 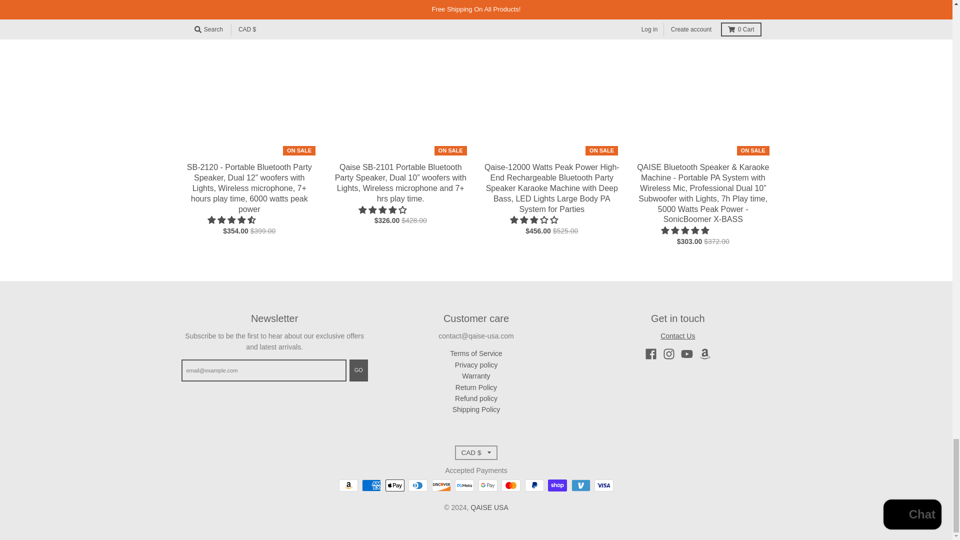 I want to click on Facebook - QAISE USA, so click(x=651, y=354).